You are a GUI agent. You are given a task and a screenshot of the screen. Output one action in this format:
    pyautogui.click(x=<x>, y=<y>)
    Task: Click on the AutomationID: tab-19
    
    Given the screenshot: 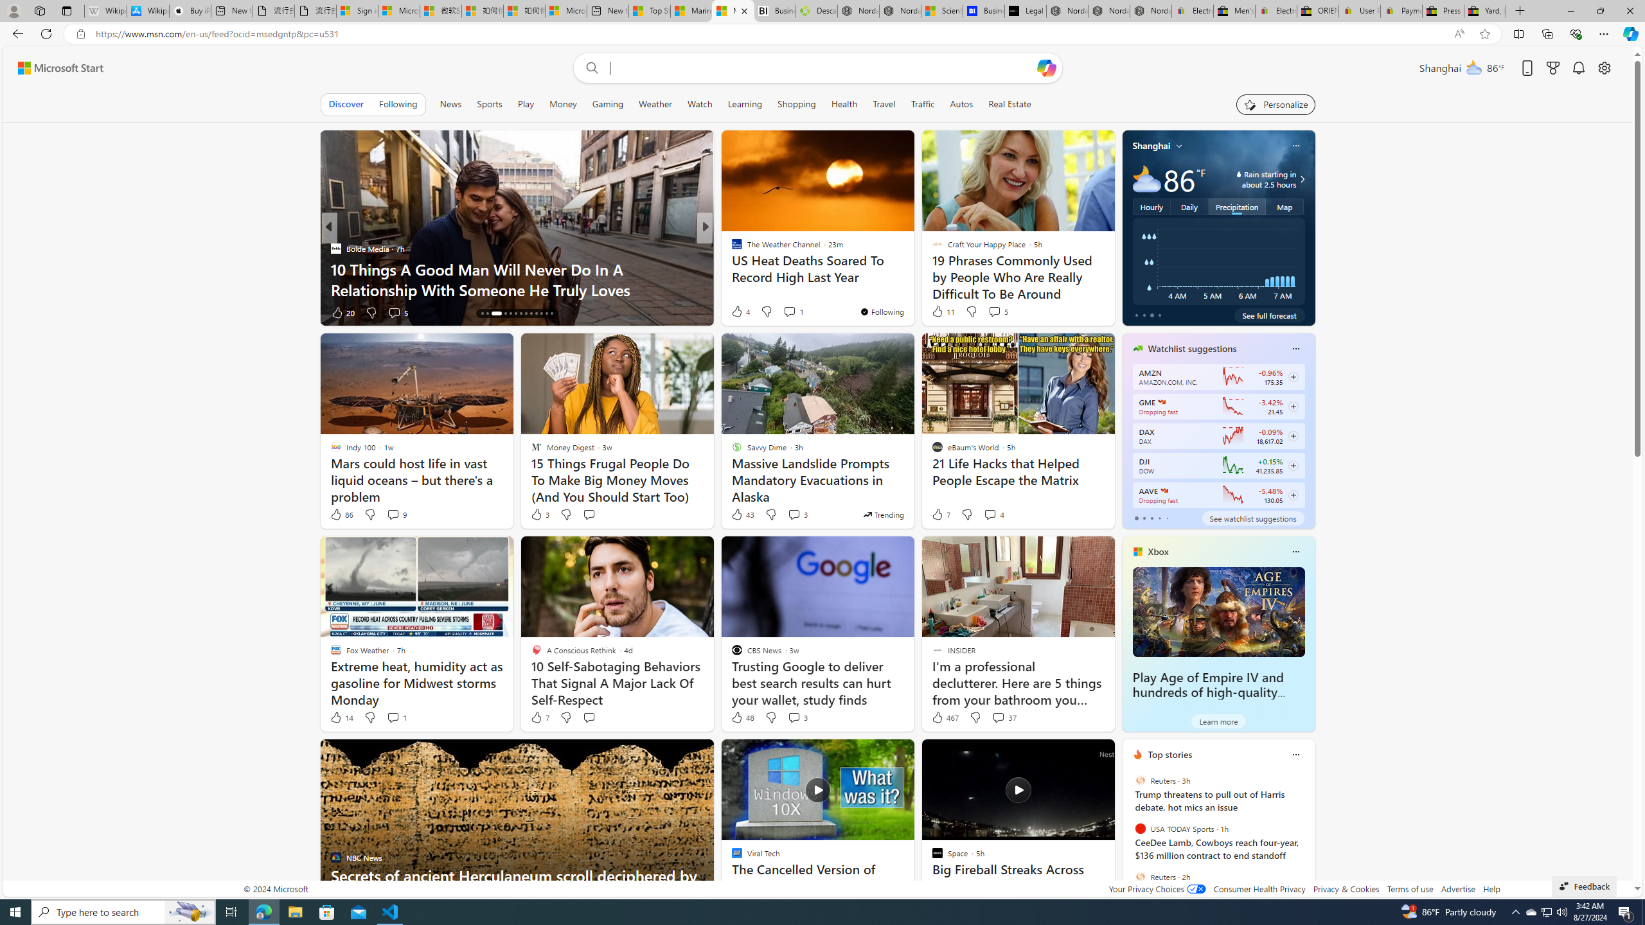 What is the action you would take?
    pyautogui.click(x=515, y=313)
    